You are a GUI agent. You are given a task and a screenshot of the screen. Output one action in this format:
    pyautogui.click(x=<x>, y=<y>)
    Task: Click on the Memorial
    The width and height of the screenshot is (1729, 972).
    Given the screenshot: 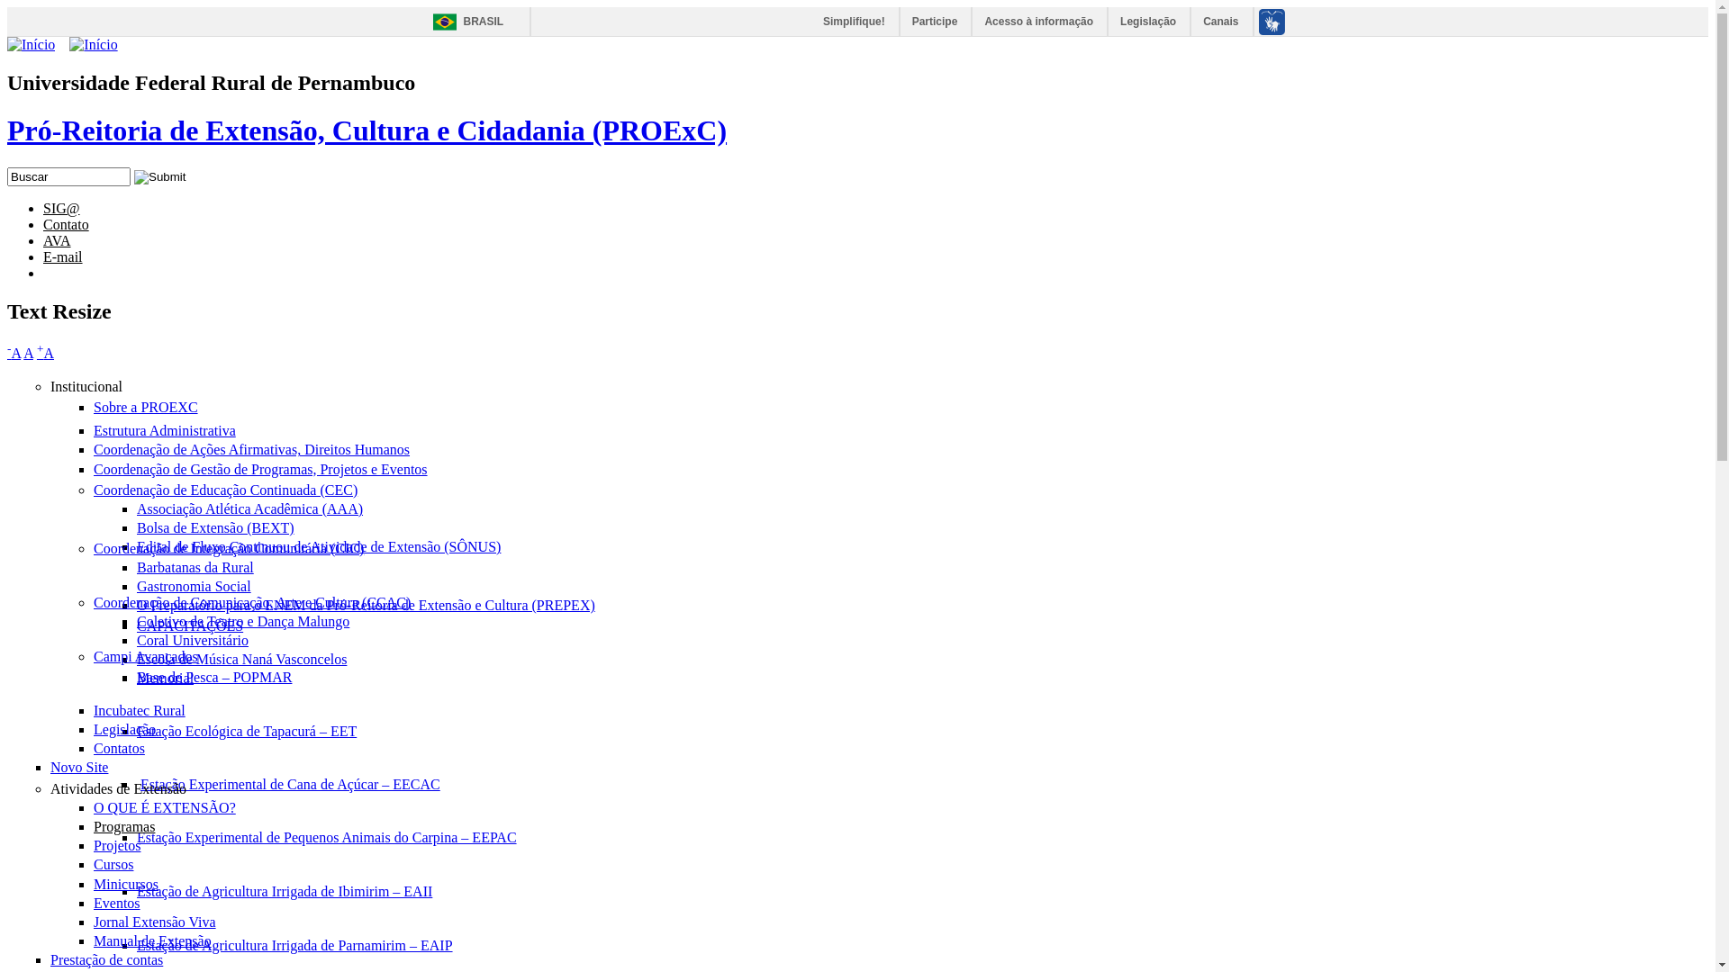 What is the action you would take?
    pyautogui.click(x=166, y=679)
    